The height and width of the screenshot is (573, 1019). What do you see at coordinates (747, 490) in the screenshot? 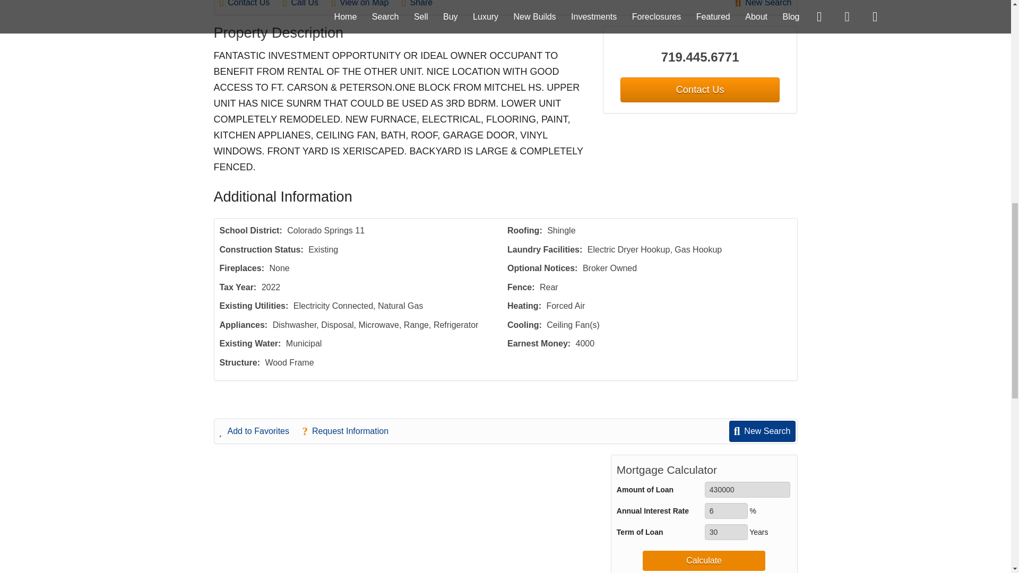
I see `430000` at bounding box center [747, 490].